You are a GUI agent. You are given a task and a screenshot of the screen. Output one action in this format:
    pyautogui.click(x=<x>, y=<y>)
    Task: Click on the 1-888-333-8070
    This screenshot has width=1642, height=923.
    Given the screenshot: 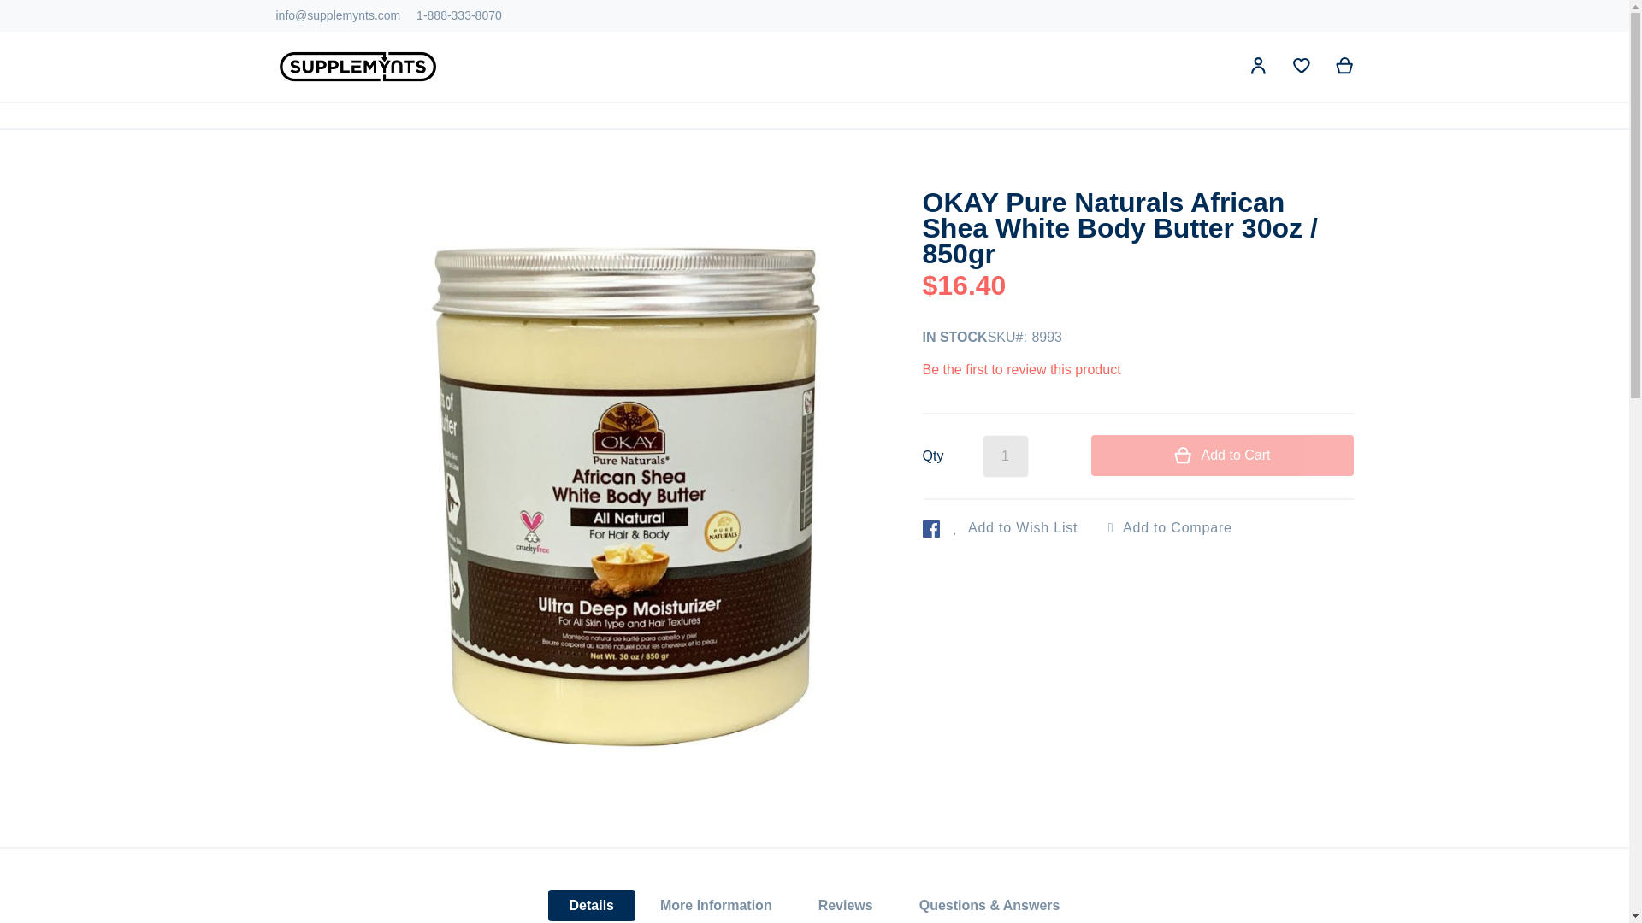 What is the action you would take?
    pyautogui.click(x=459, y=15)
    